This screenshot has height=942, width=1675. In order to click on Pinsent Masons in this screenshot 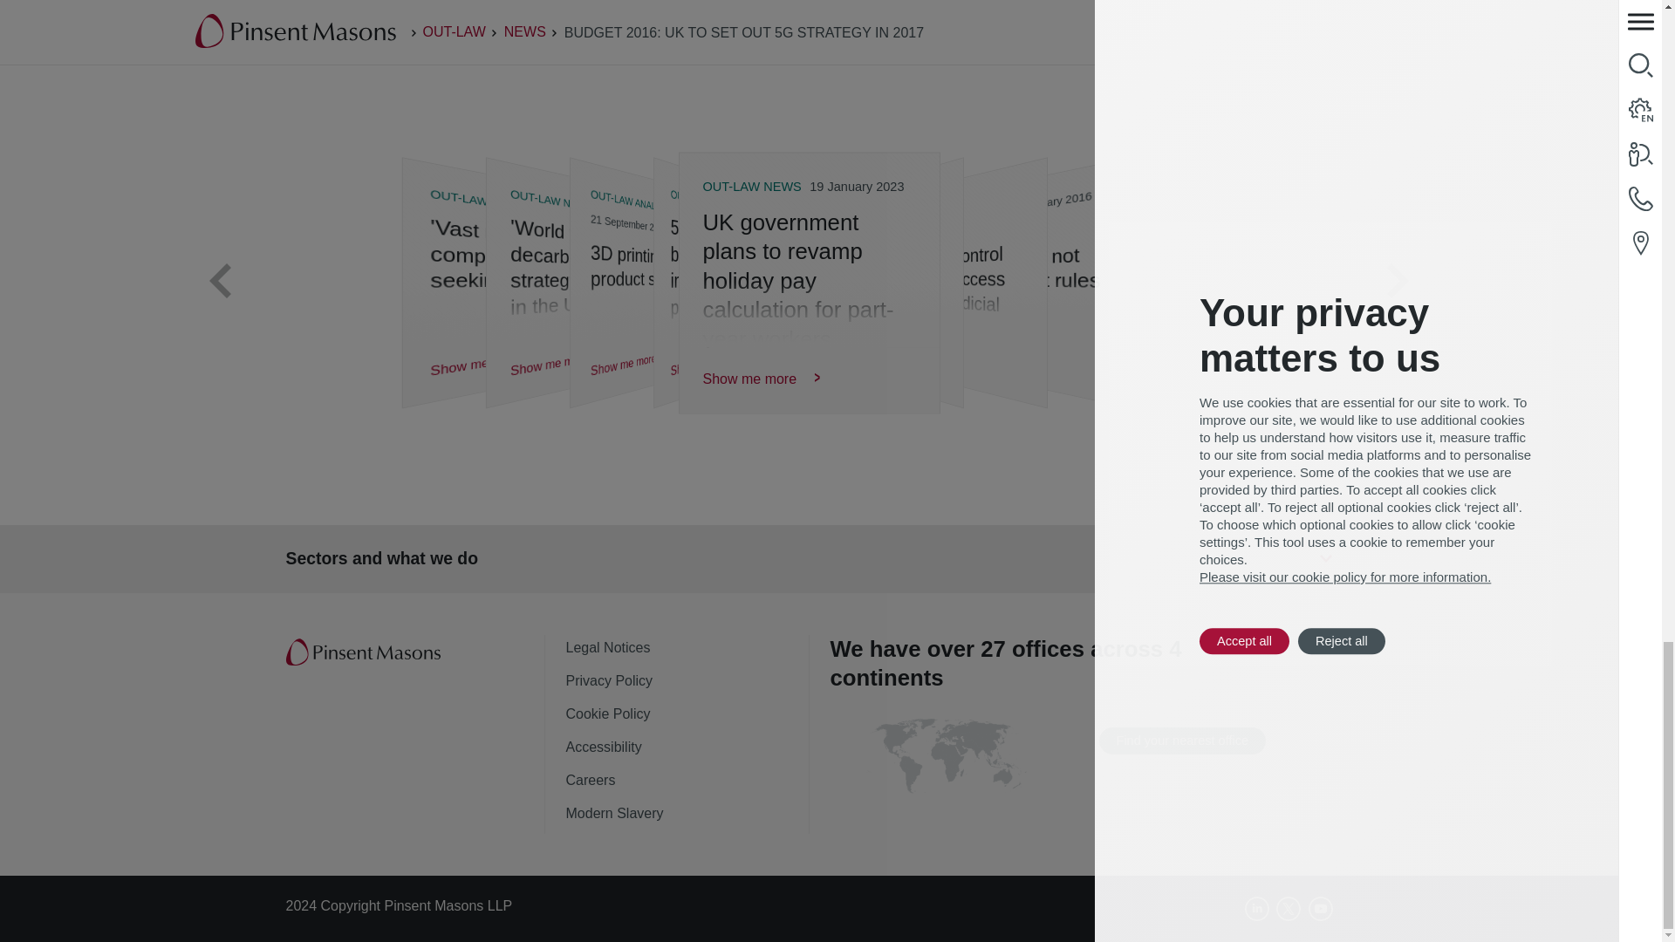, I will do `click(365, 652)`.